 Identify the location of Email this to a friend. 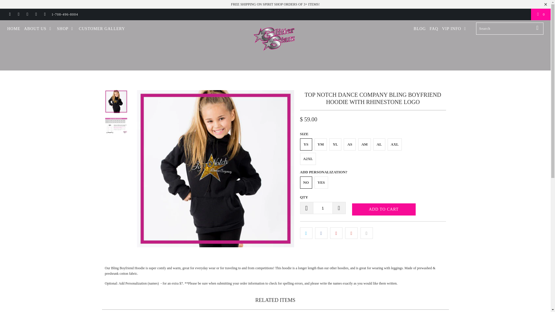
(367, 233).